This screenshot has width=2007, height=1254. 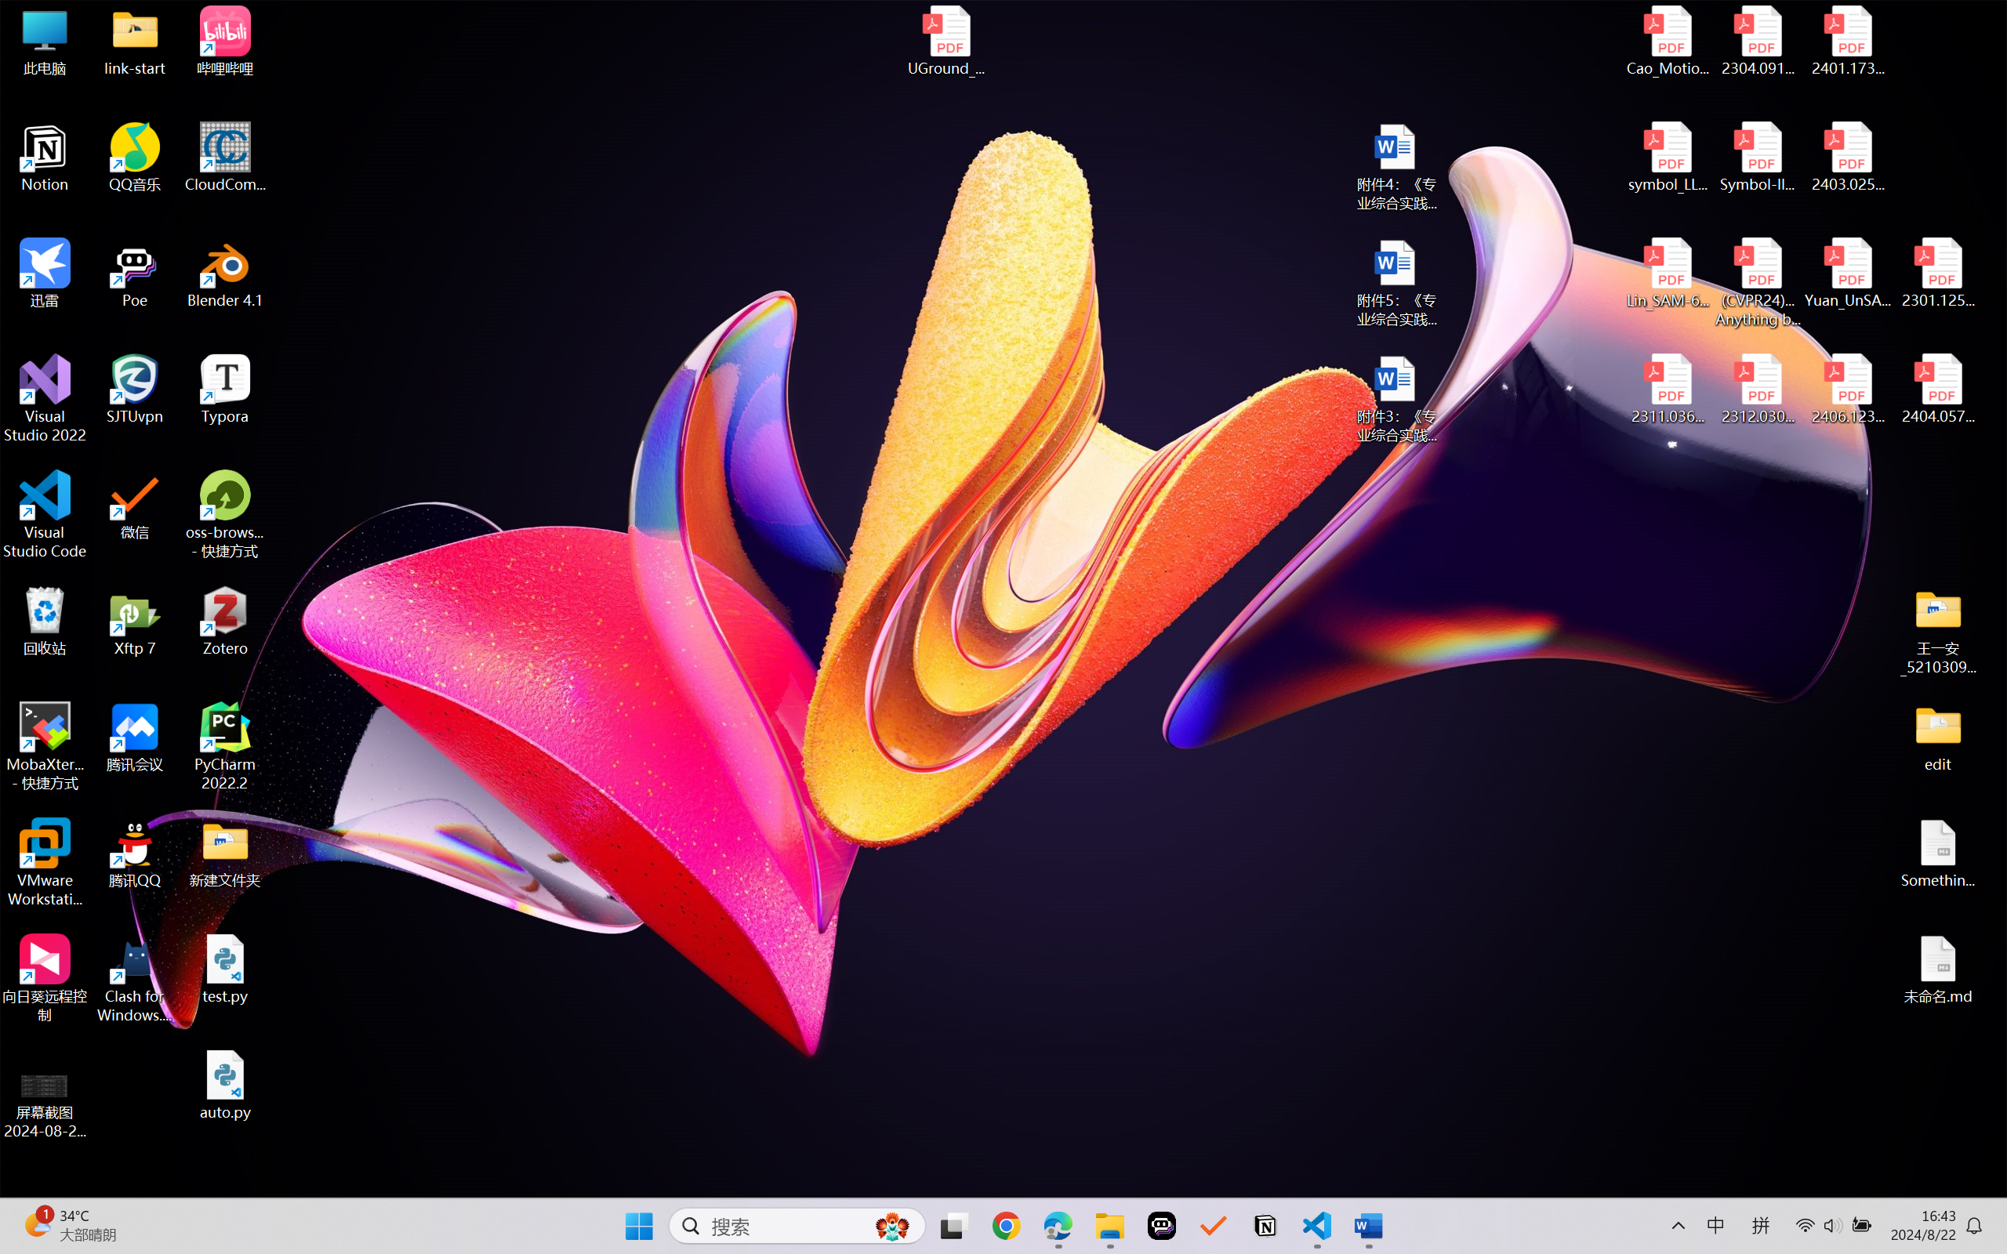 What do you see at coordinates (226, 1085) in the screenshot?
I see `auto.py` at bounding box center [226, 1085].